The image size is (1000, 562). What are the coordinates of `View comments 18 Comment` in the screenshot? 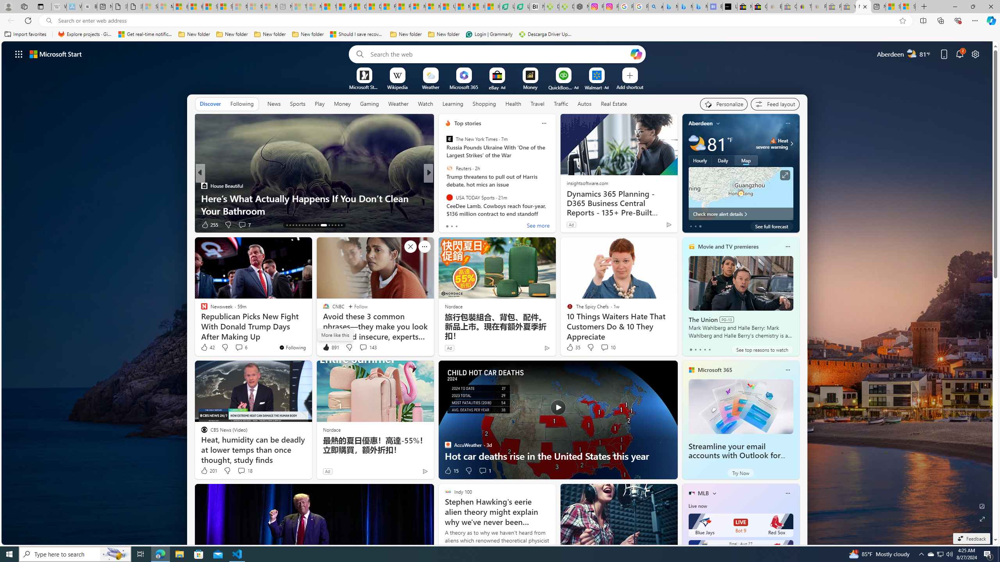 It's located at (245, 471).